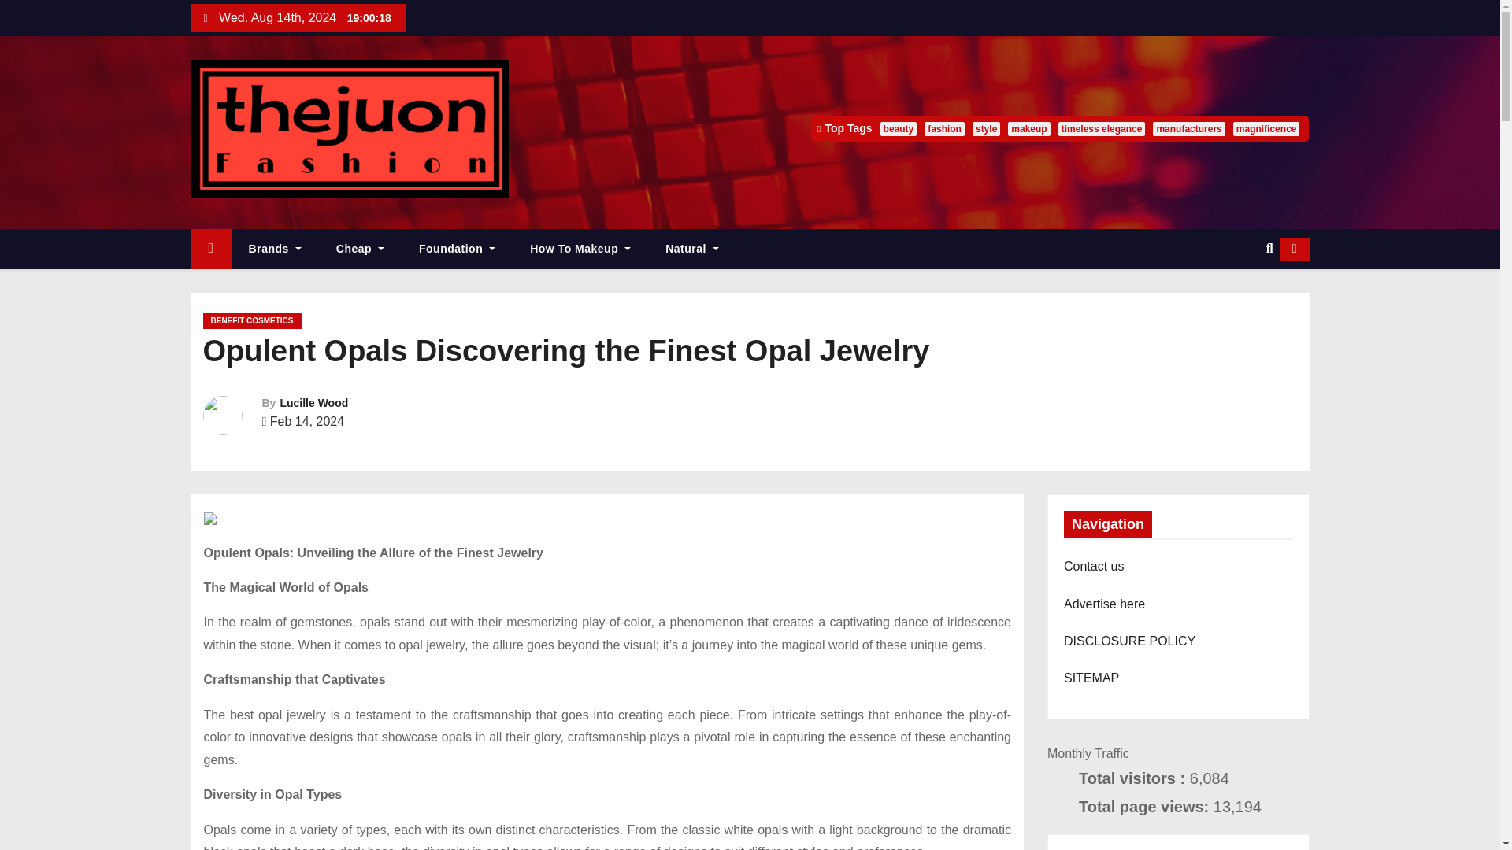  I want to click on Home, so click(210, 249).